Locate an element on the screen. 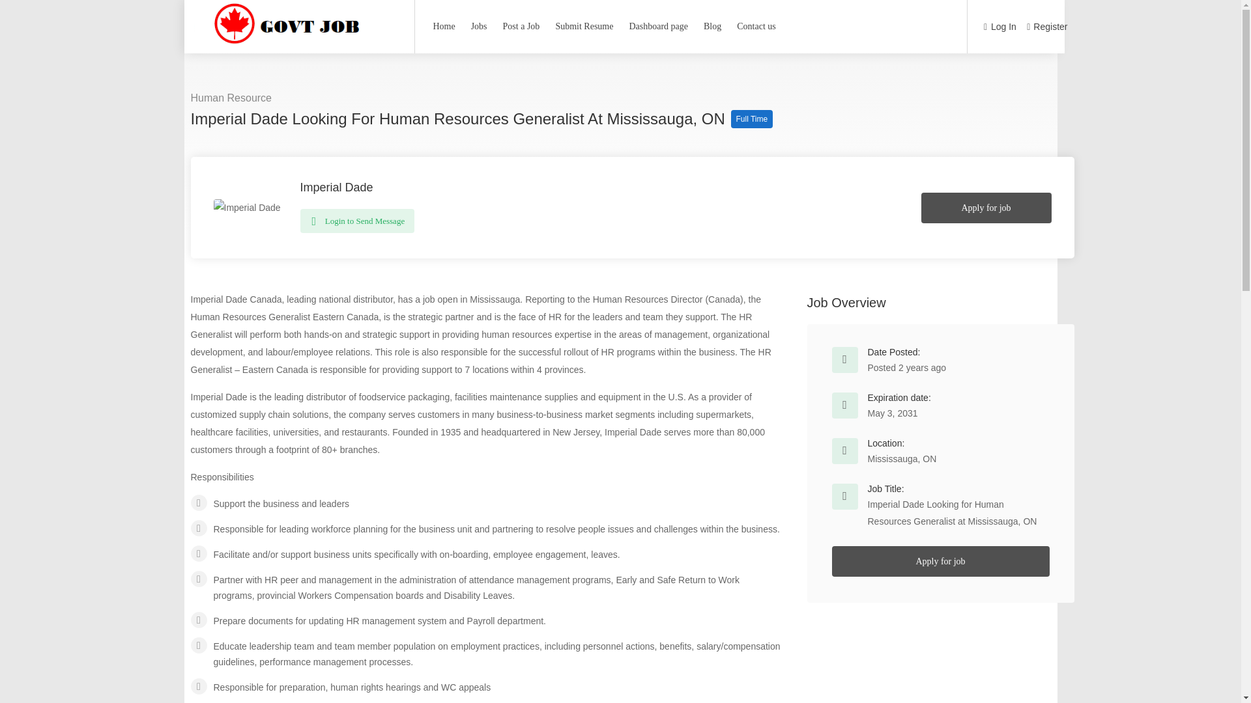 This screenshot has width=1251, height=703. Submit Resume is located at coordinates (584, 26).